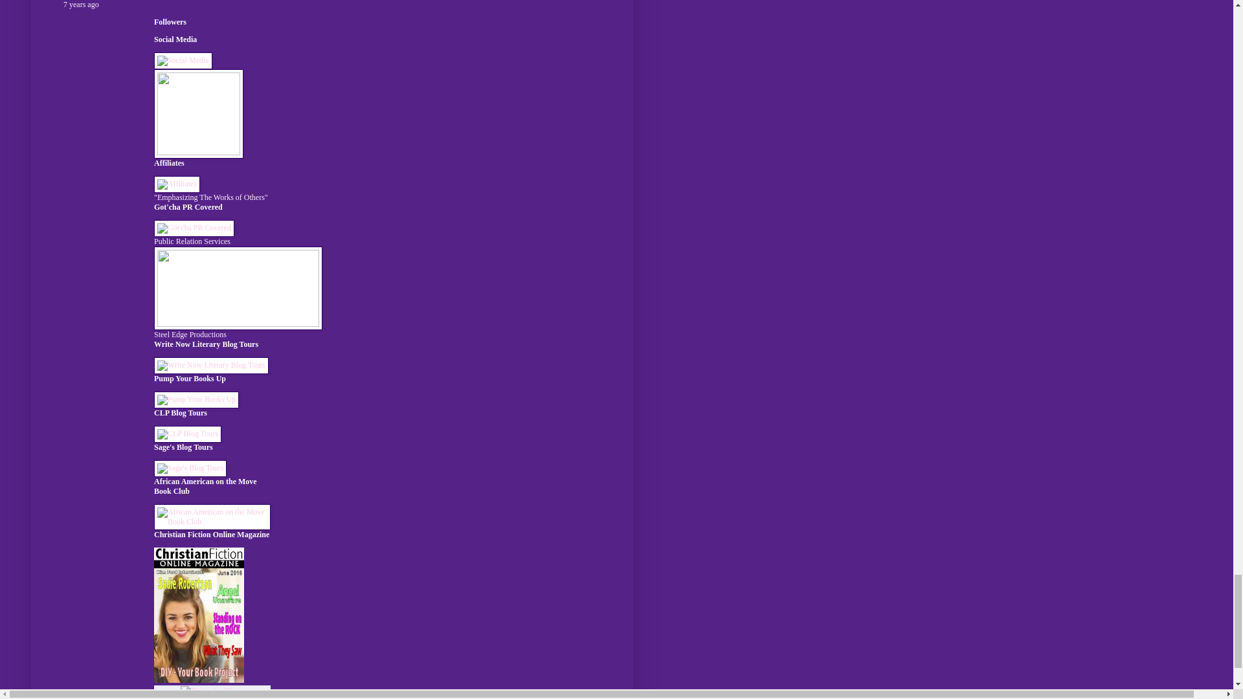 The image size is (1243, 699). Describe the element at coordinates (212, 690) in the screenshot. I see `NetworkedBlogs` at that location.